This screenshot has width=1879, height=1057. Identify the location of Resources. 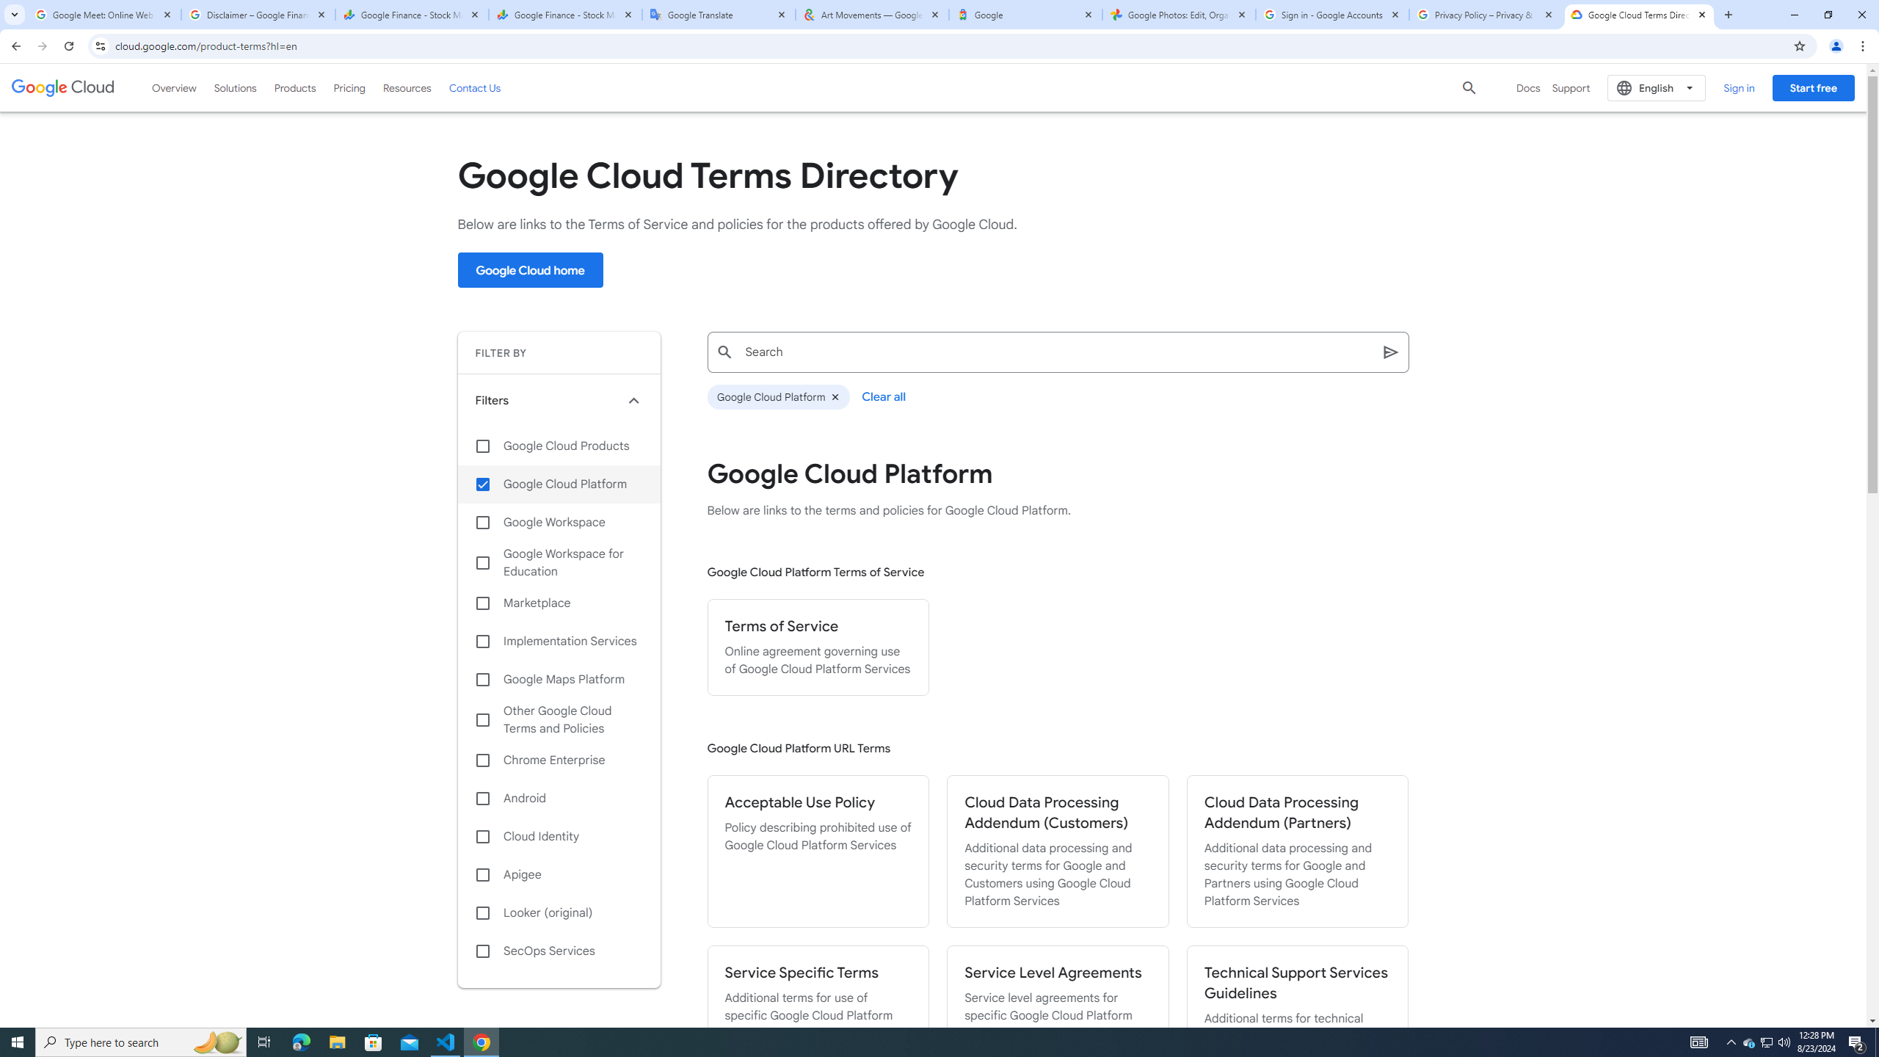
(407, 87).